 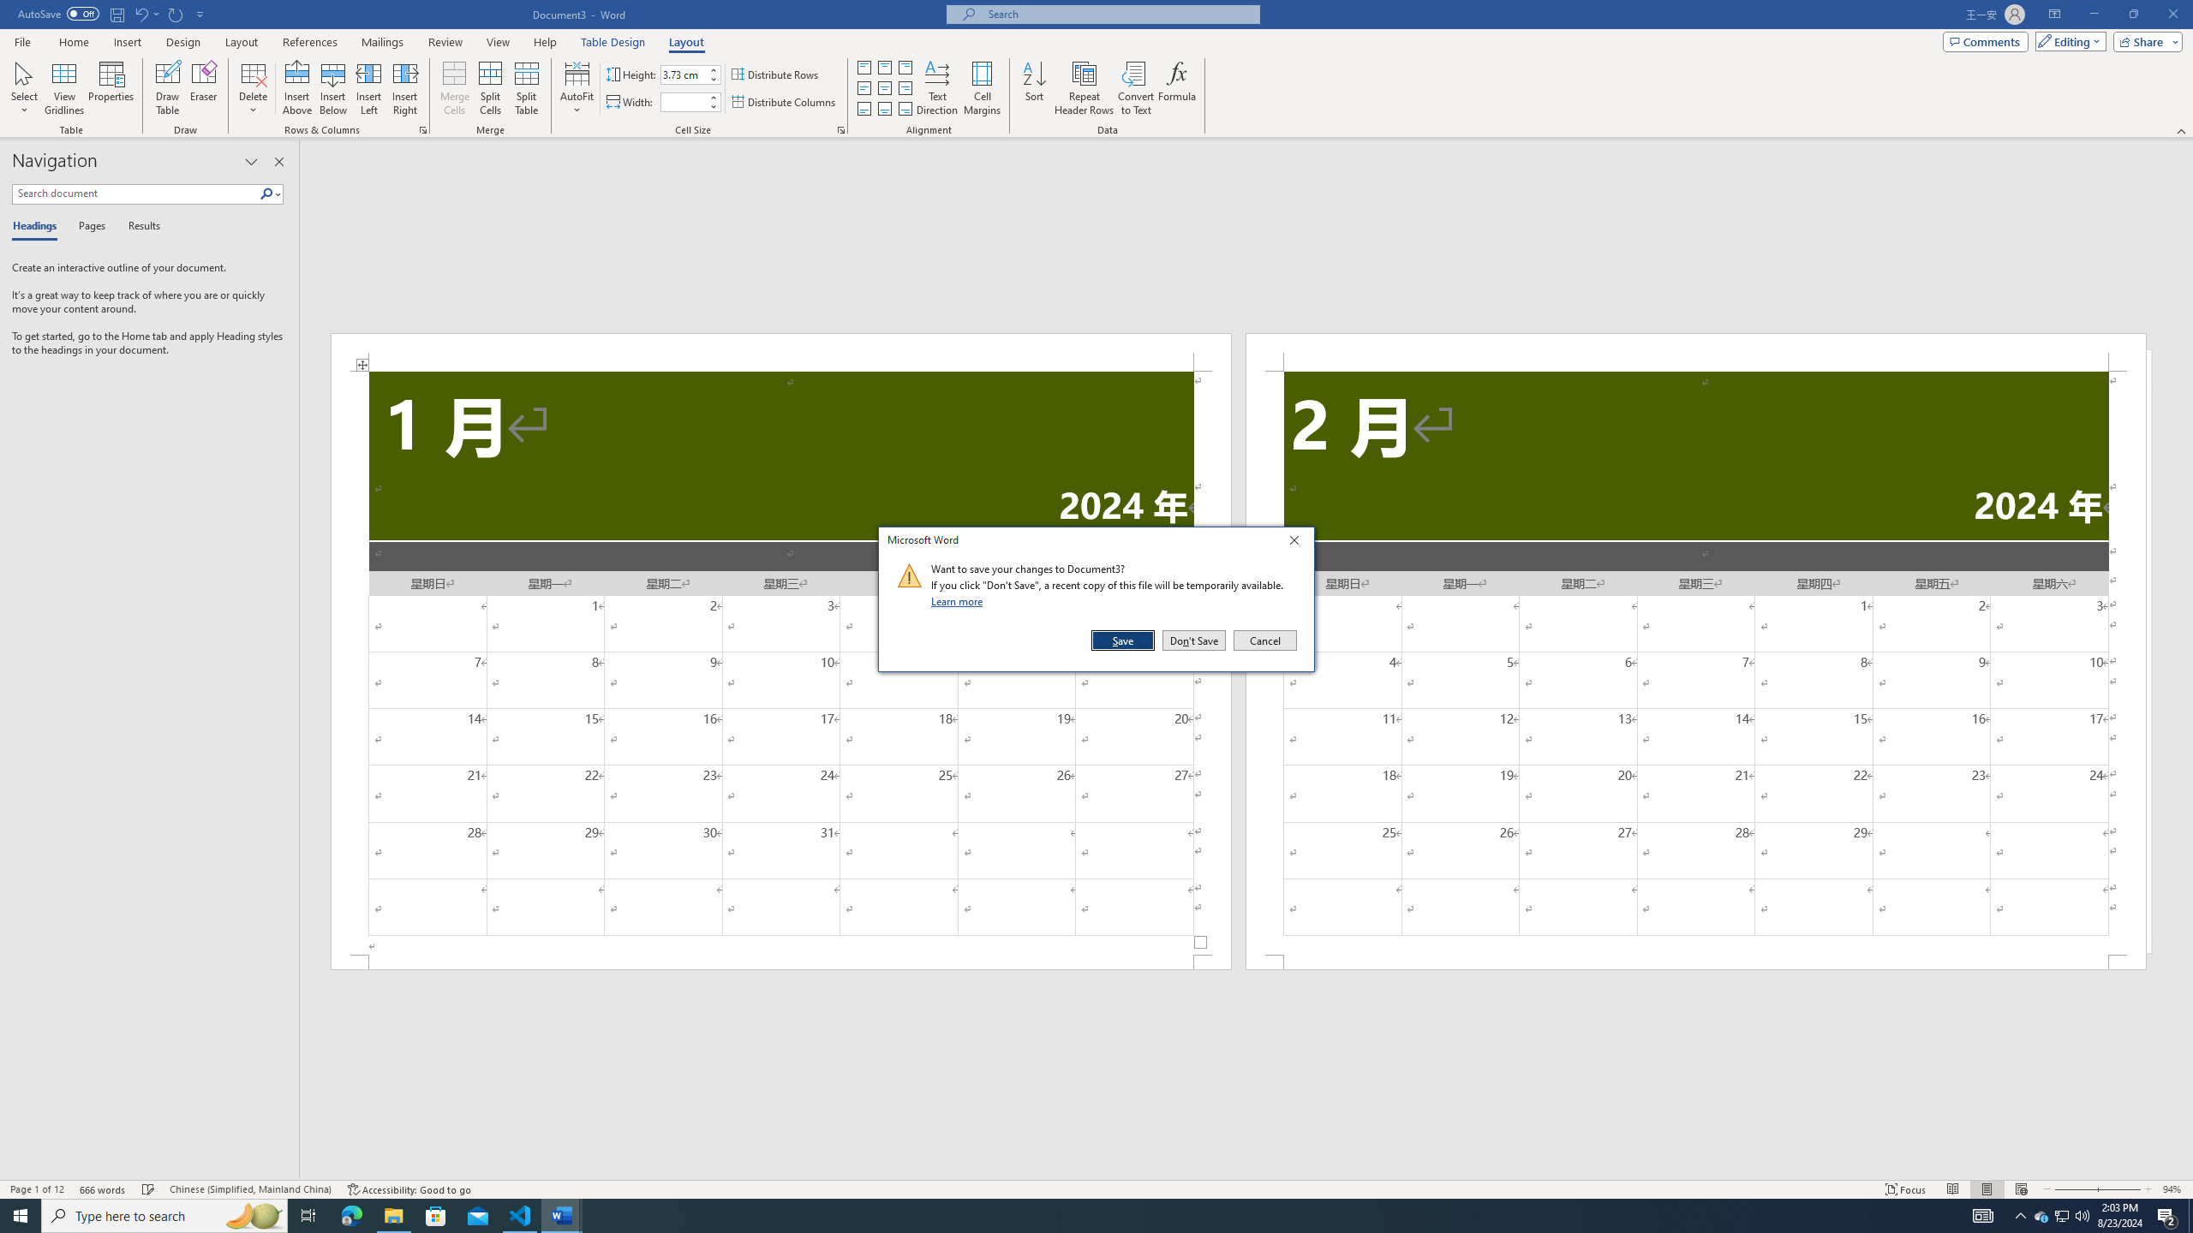 I want to click on Q2790: 100%, so click(x=2082, y=1216).